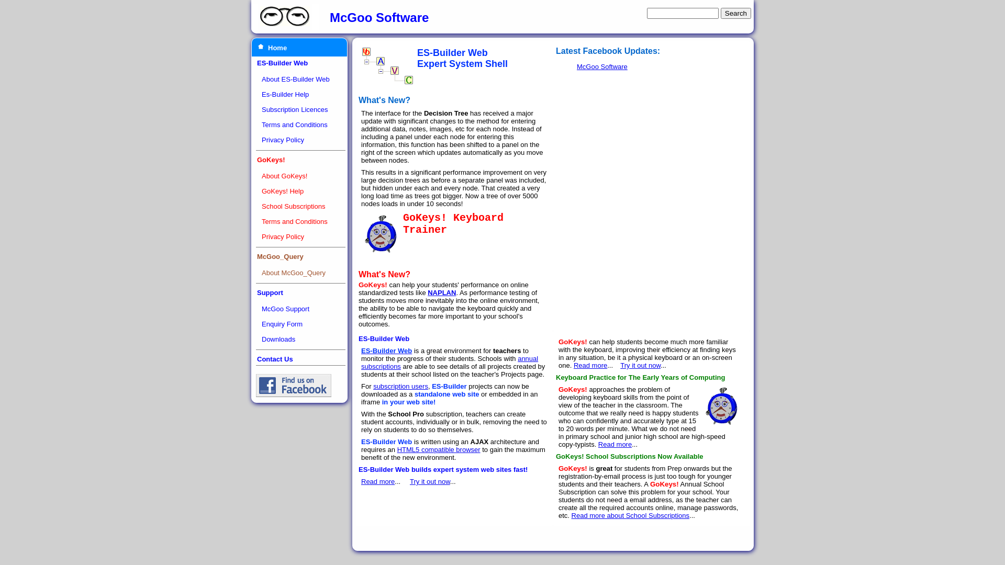 This screenshot has width=1005, height=565. Describe the element at coordinates (615, 445) in the screenshot. I see `Read more` at that location.